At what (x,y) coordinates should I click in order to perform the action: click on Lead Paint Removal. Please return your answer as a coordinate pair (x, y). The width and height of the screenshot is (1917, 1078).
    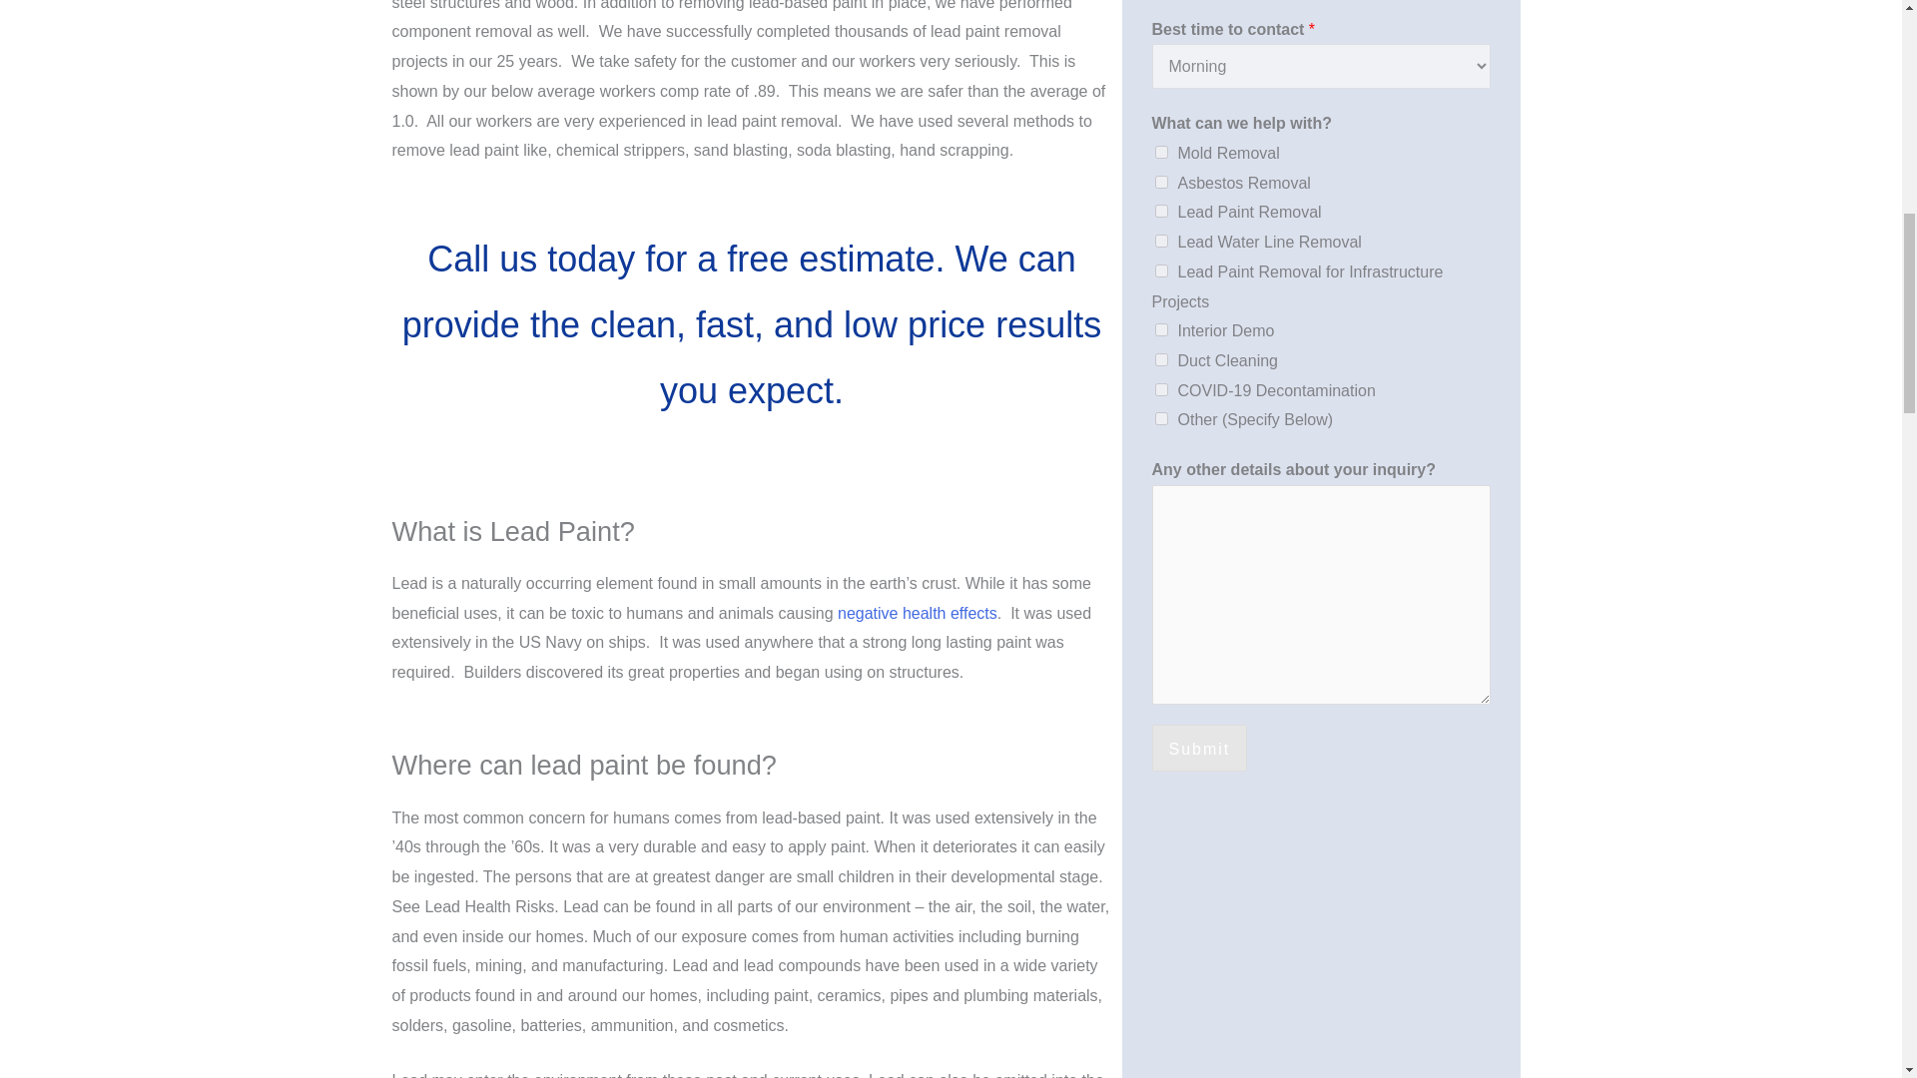
    Looking at the image, I should click on (1160, 212).